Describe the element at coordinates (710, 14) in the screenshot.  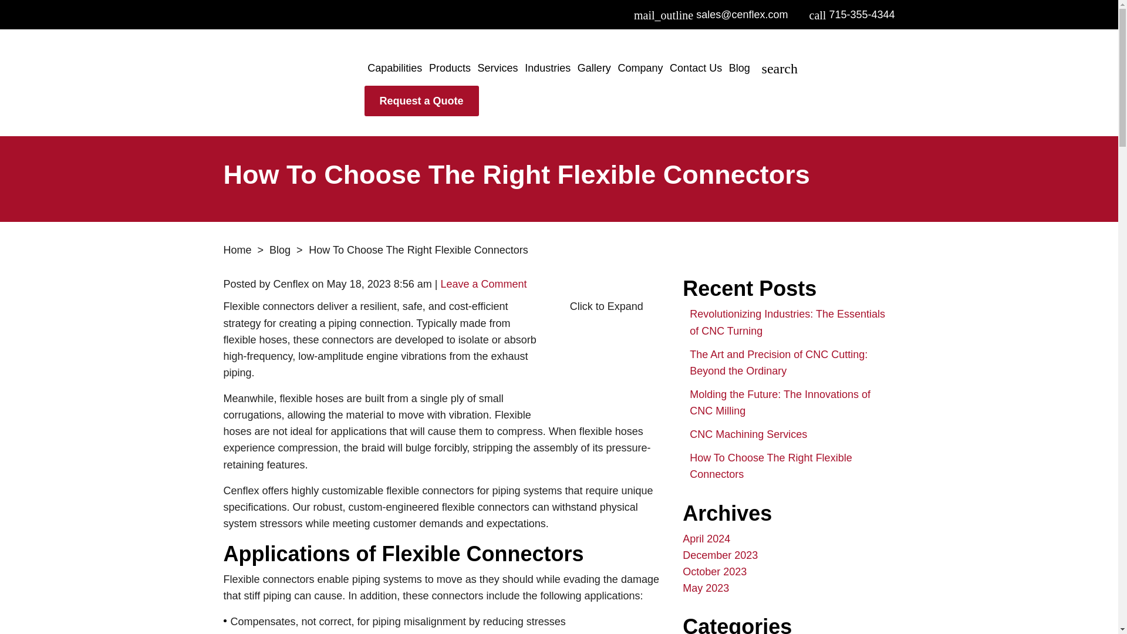
I see `Email Us` at that location.